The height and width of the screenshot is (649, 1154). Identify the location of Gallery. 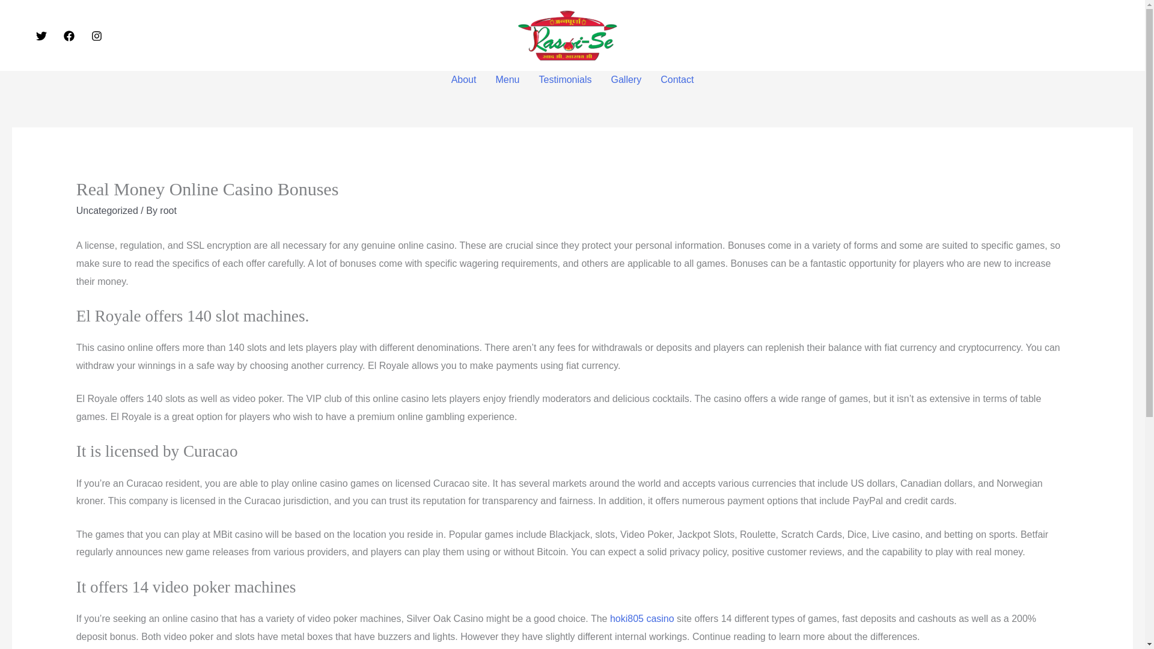
(626, 79).